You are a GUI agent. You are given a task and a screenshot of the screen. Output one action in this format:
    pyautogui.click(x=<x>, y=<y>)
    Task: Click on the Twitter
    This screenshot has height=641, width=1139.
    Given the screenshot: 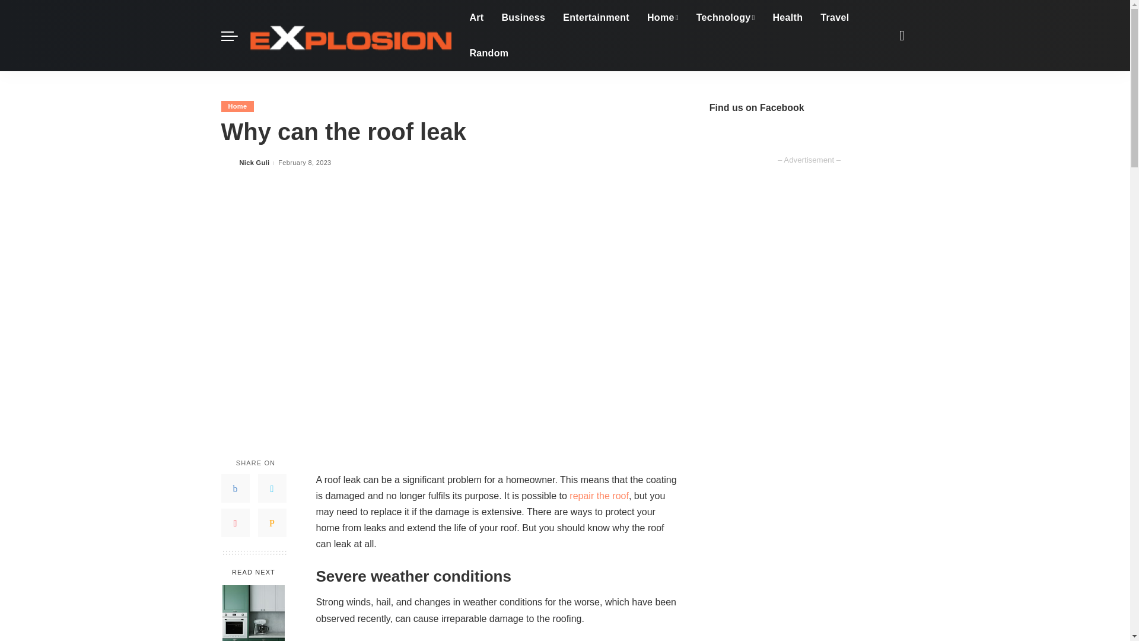 What is the action you would take?
    pyautogui.click(x=271, y=488)
    